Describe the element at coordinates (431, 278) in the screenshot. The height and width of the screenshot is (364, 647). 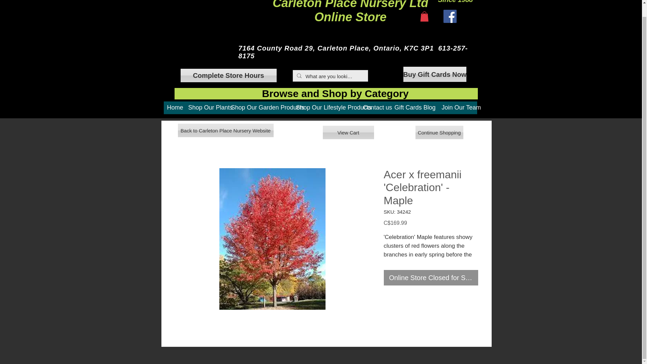
I see `View Cart` at that location.